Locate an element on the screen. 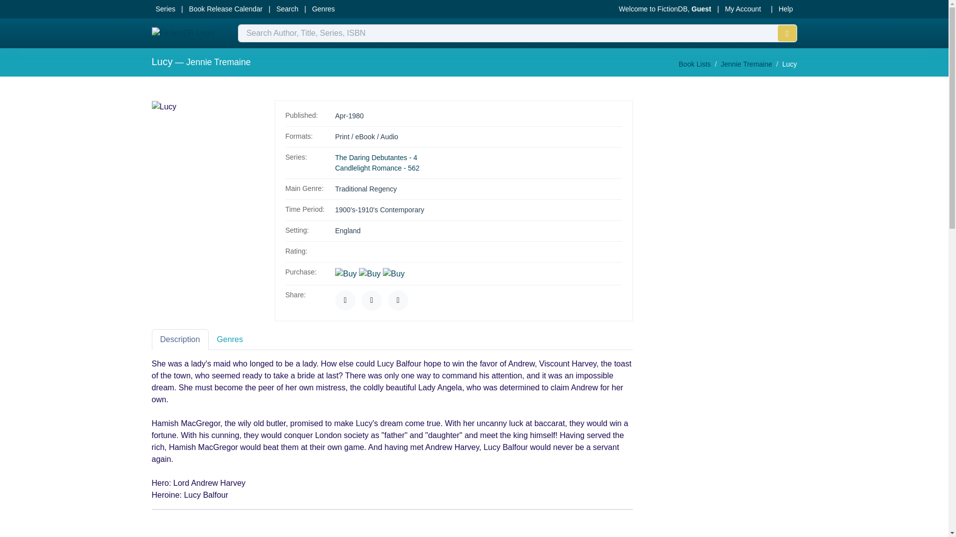 The width and height of the screenshot is (956, 537). Genres is located at coordinates (324, 9).